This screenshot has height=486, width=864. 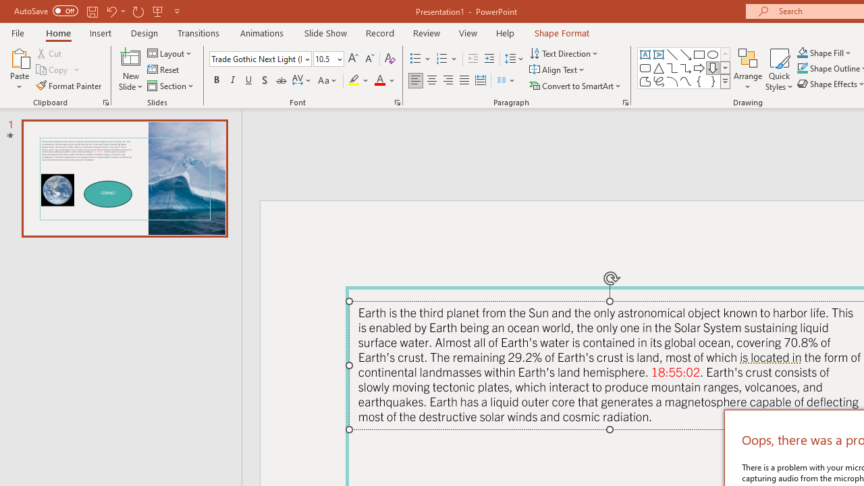 What do you see at coordinates (699, 54) in the screenshot?
I see `Rectangle` at bounding box center [699, 54].